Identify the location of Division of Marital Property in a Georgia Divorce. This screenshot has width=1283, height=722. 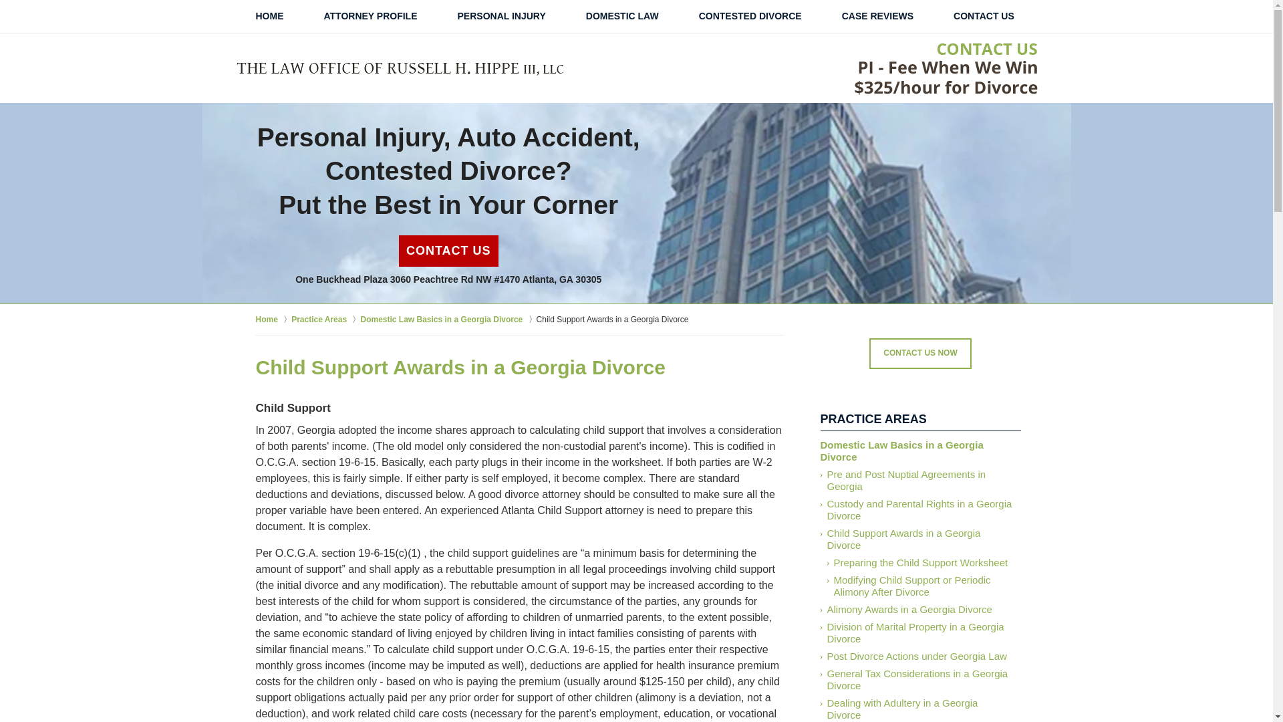
(919, 632).